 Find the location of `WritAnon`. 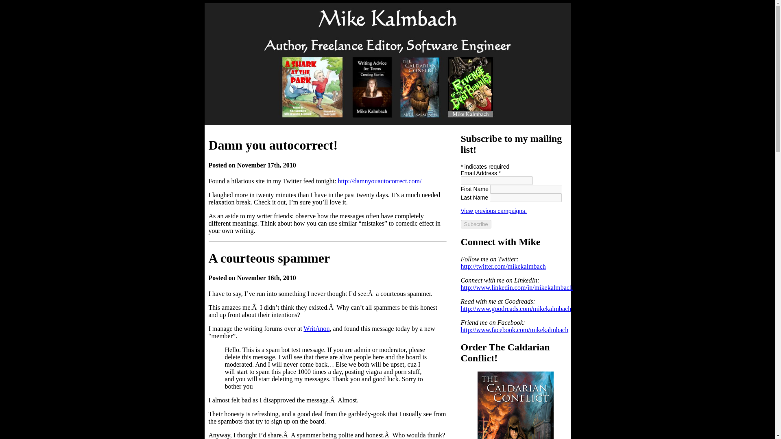

WritAnon is located at coordinates (316, 328).